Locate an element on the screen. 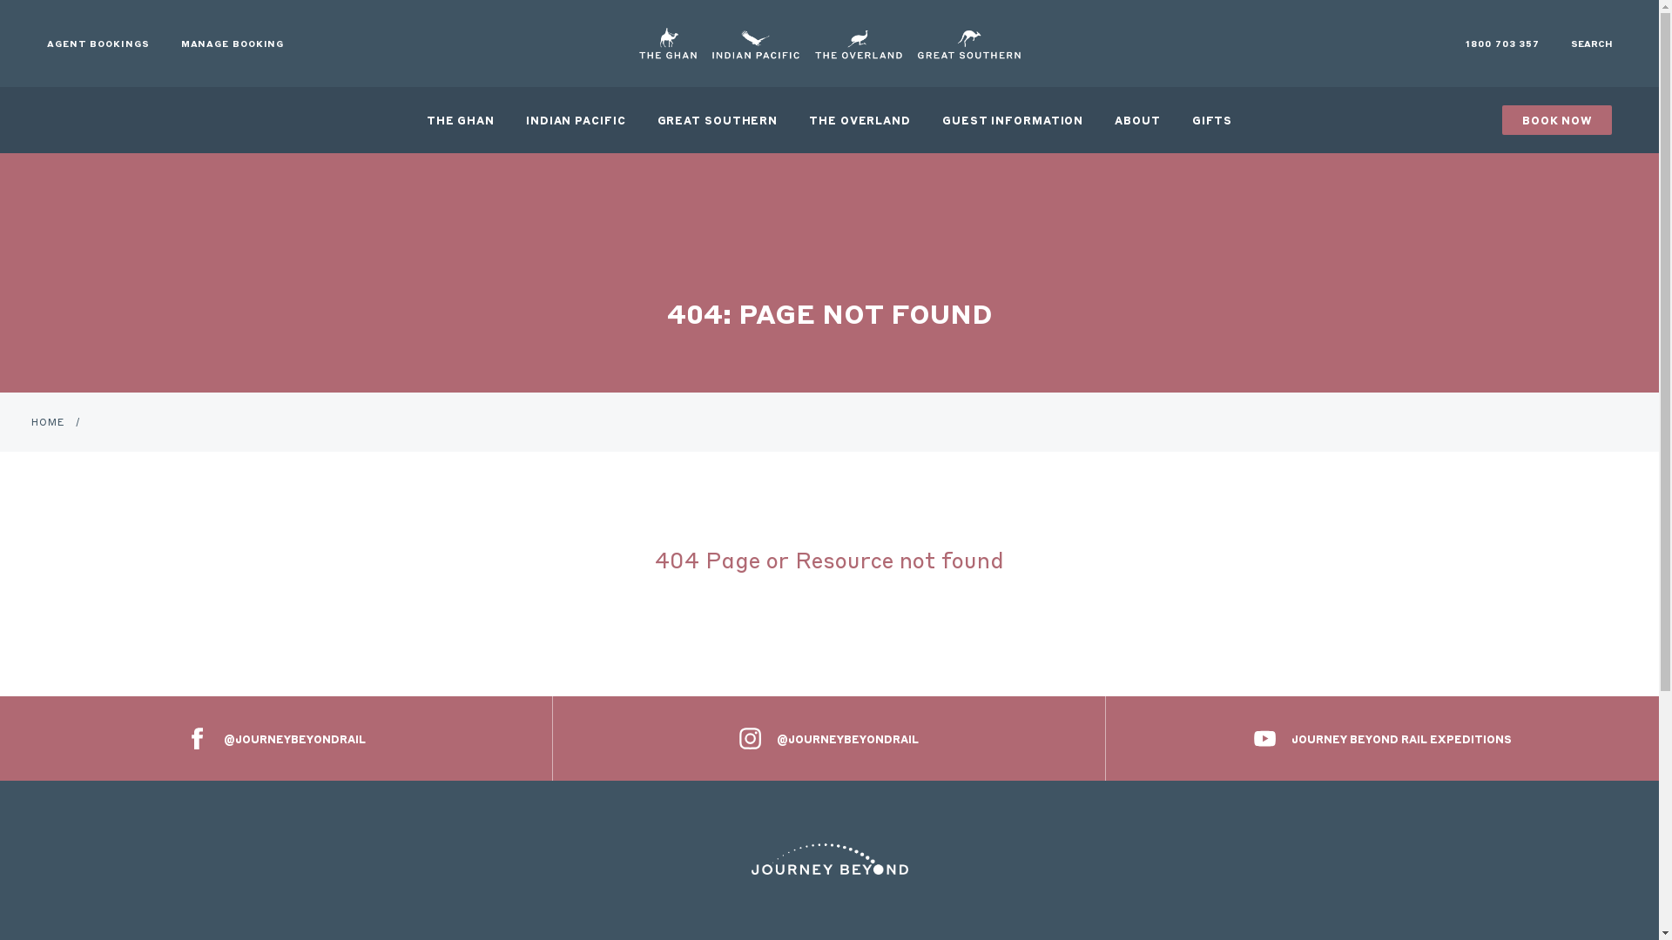  SEARCH is located at coordinates (1592, 44).